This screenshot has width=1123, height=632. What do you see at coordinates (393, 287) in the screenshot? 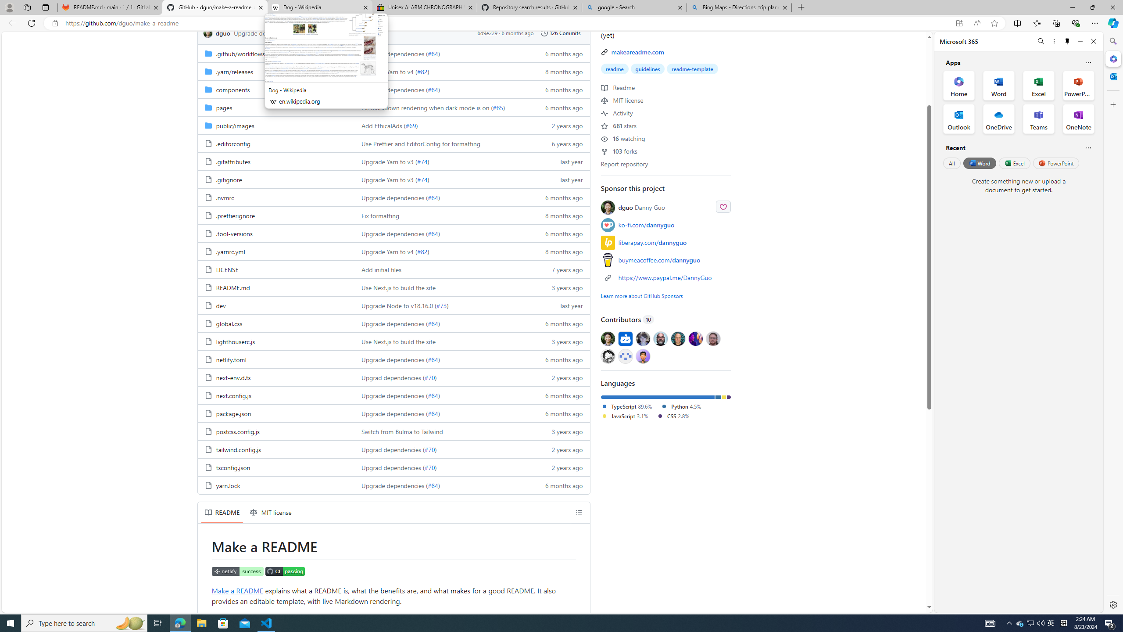
I see `AutomationID: folder-row-13` at bounding box center [393, 287].